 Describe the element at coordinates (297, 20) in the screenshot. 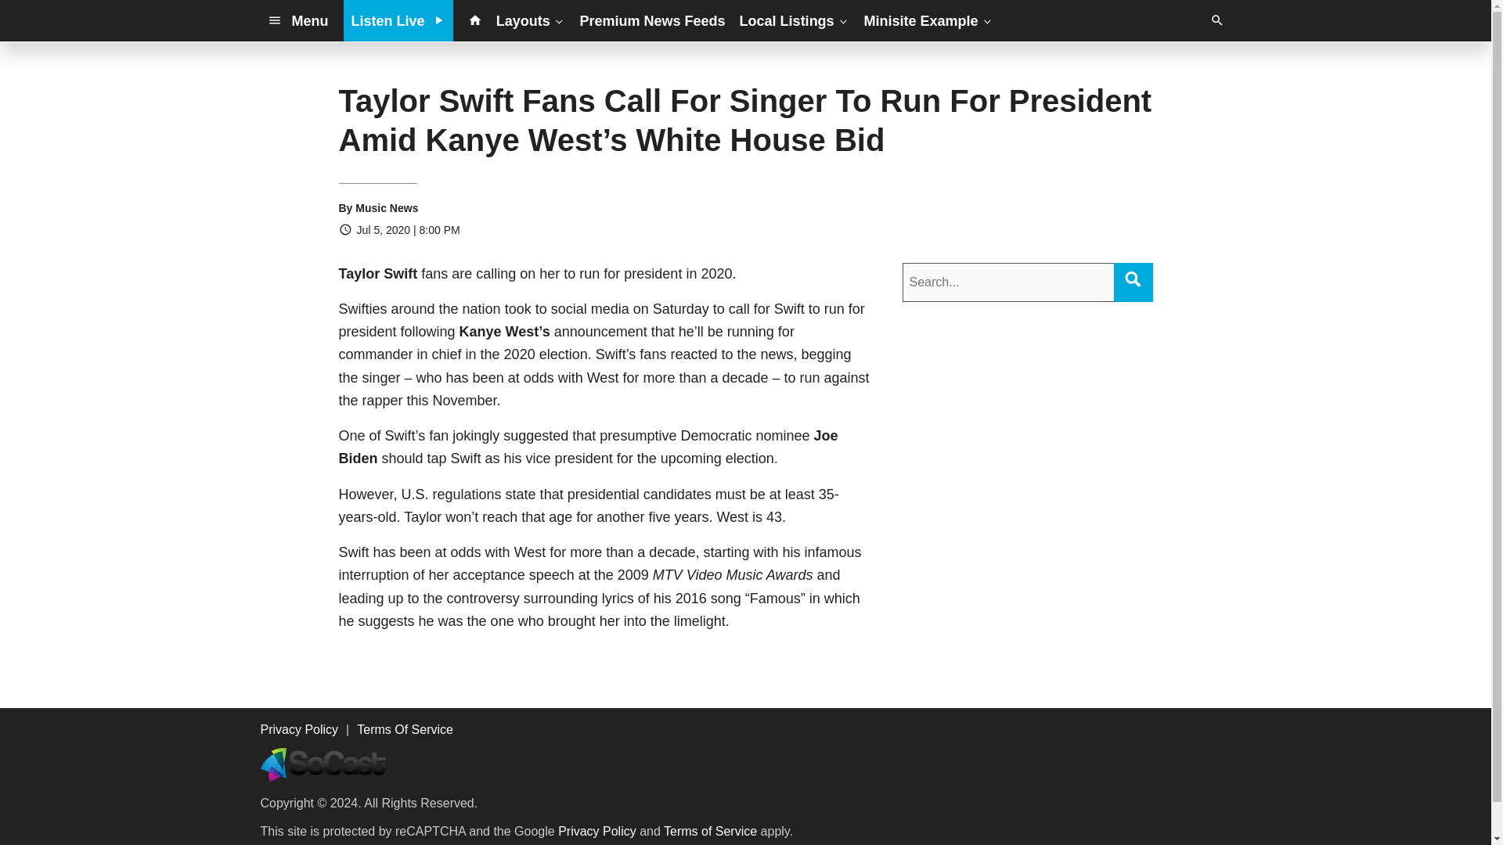

I see `Menu` at that location.